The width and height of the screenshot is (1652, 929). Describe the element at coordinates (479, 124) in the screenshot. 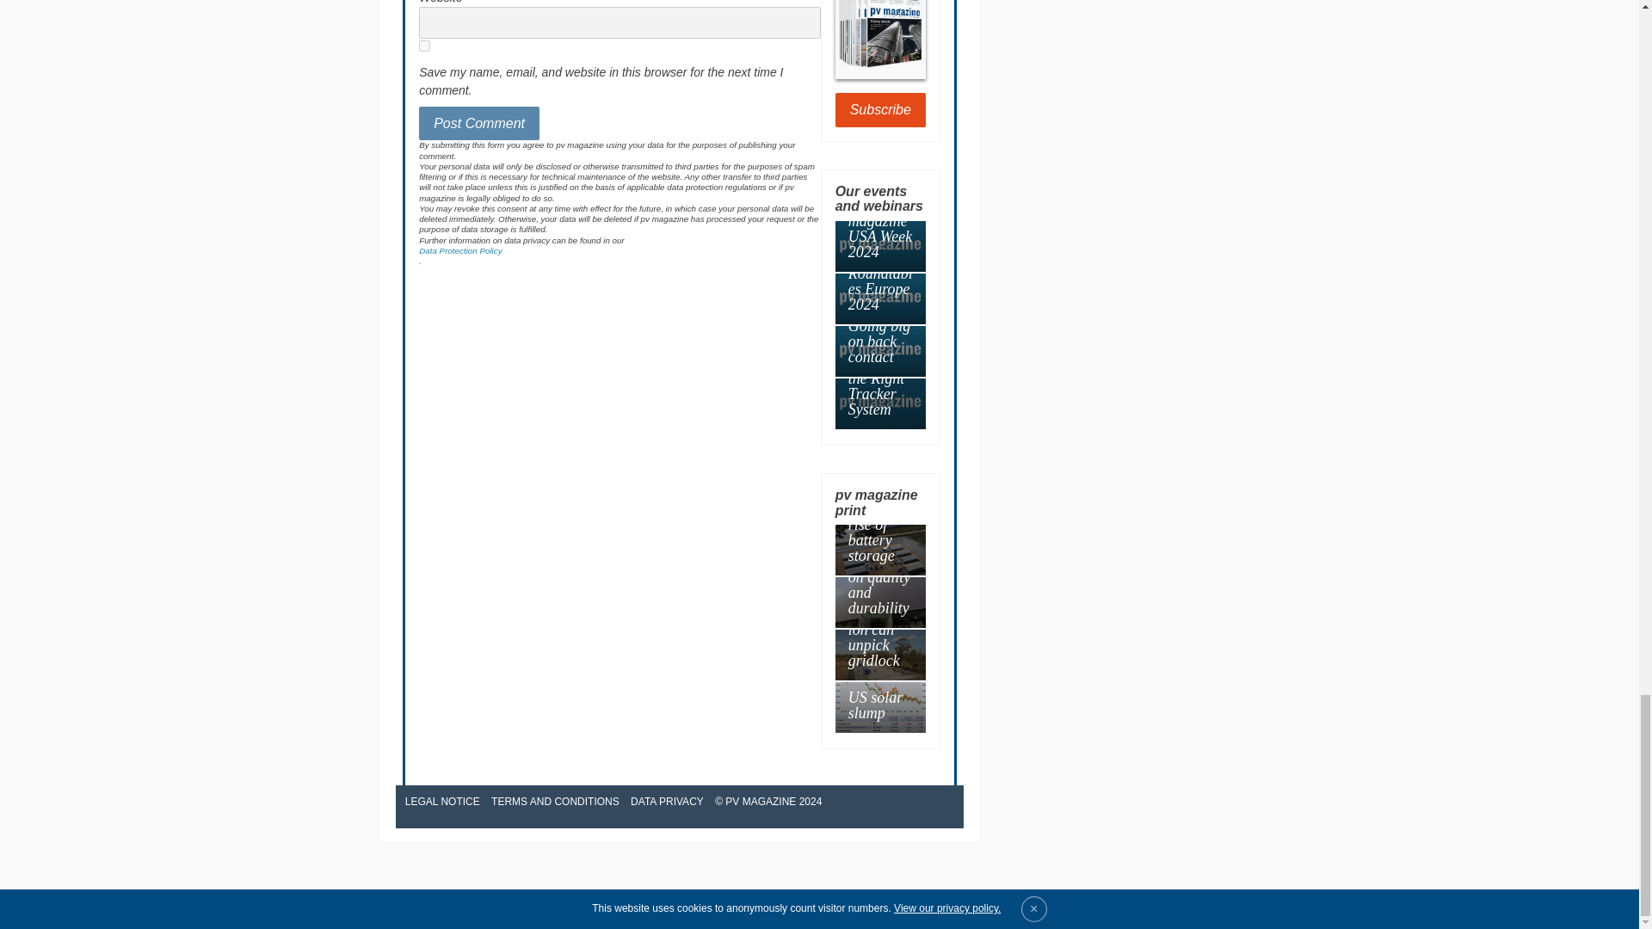

I see `Post Comment` at that location.